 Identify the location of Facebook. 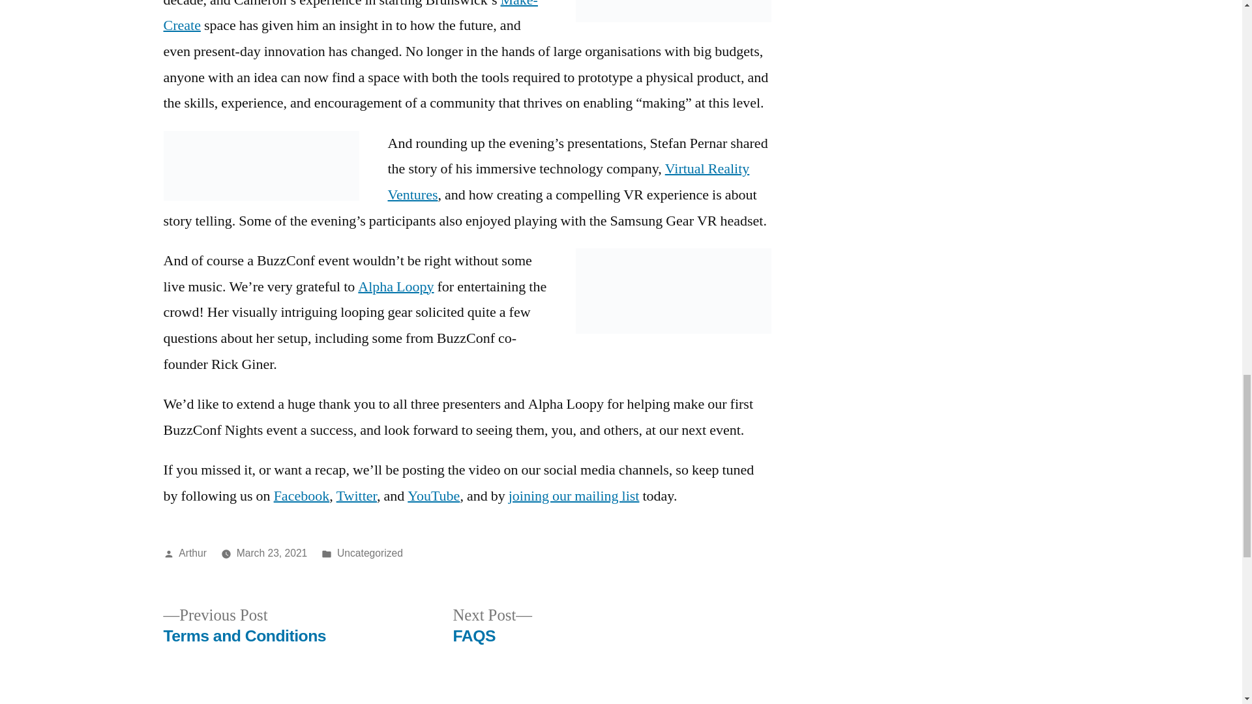
(302, 496).